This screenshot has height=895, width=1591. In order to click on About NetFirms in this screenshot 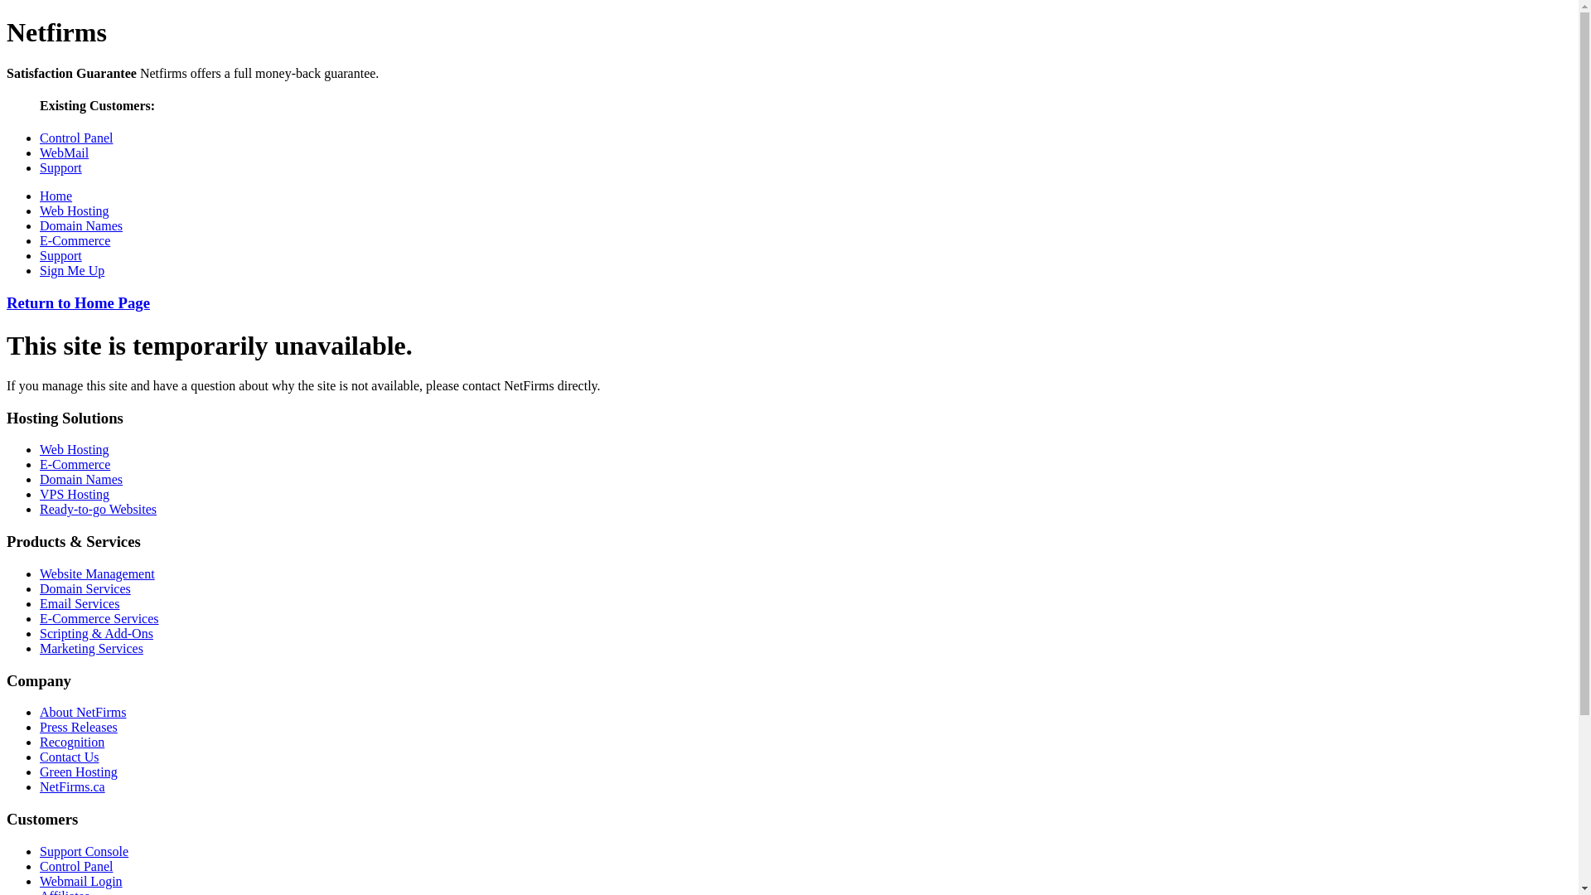, I will do `click(83, 713)`.